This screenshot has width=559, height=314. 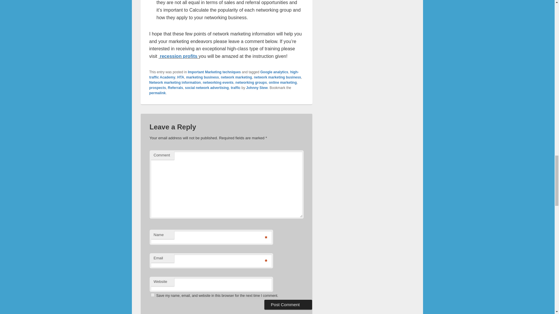 What do you see at coordinates (175, 82) in the screenshot?
I see `Network marketing information` at bounding box center [175, 82].